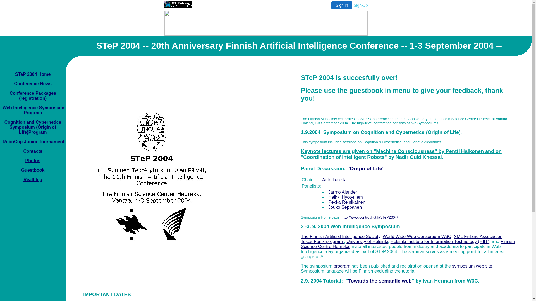  Describe the element at coordinates (33, 151) in the screenshot. I see `Contacts` at that location.